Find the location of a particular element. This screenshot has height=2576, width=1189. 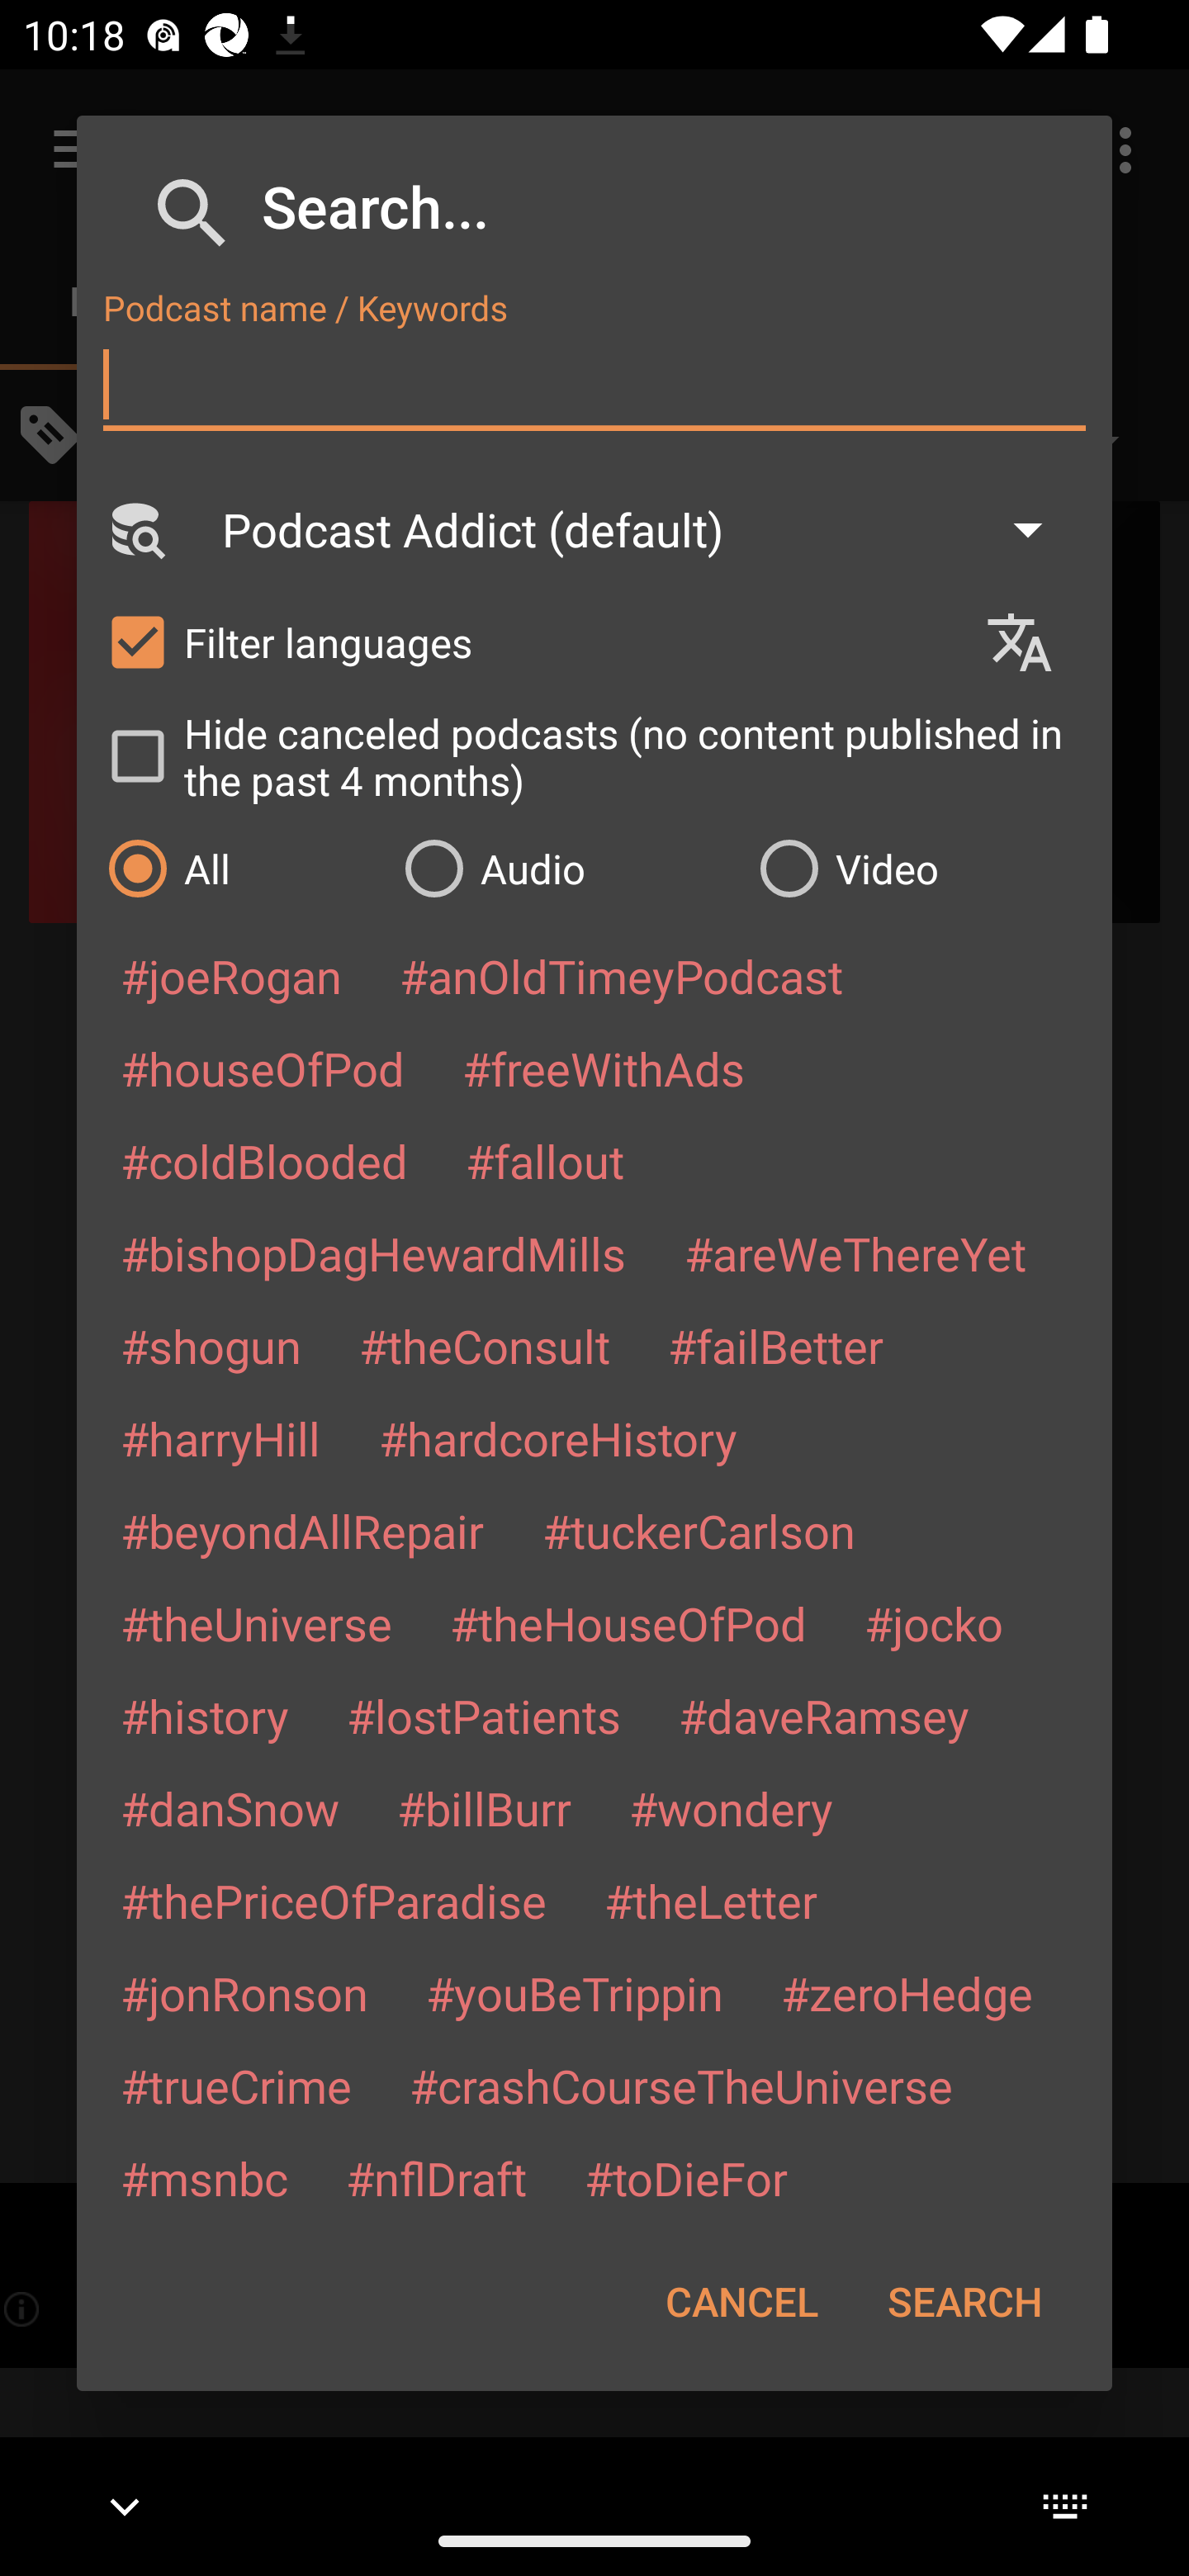

Video is located at coordinates (920, 868).